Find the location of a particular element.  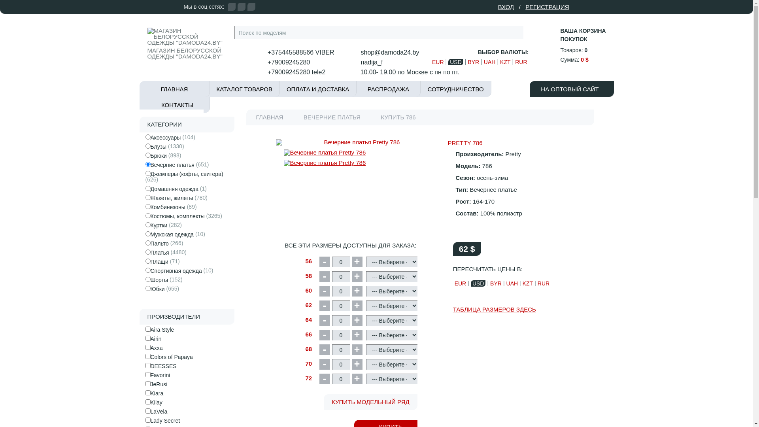

UAH is located at coordinates (490, 62).